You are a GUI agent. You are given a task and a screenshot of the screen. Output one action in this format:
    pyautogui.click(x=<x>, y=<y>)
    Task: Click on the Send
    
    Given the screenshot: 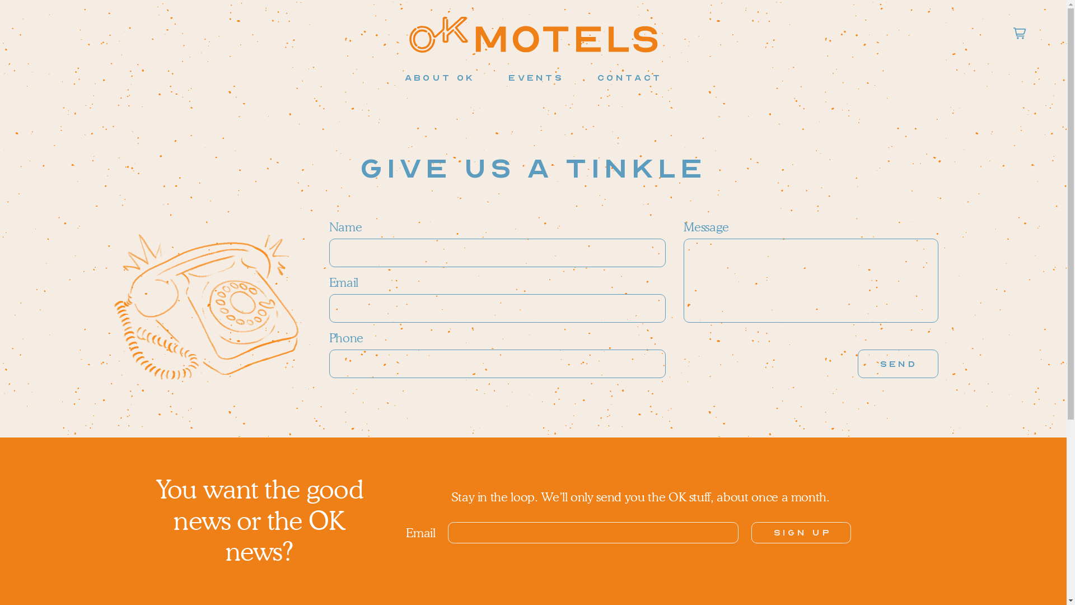 What is the action you would take?
    pyautogui.click(x=898, y=364)
    